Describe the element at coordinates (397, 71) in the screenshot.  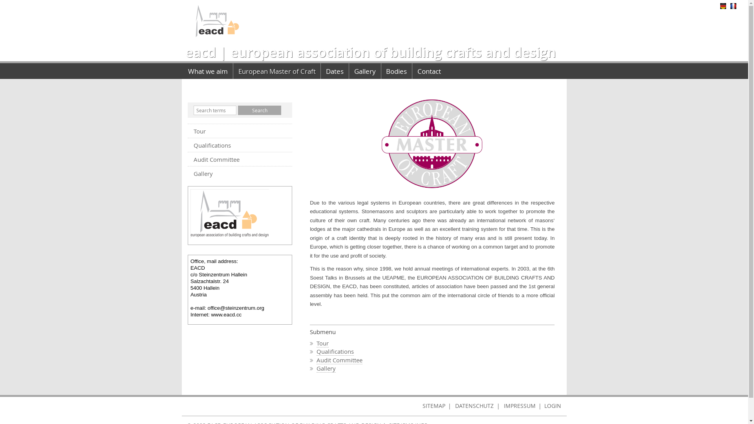
I see `Bodies` at that location.